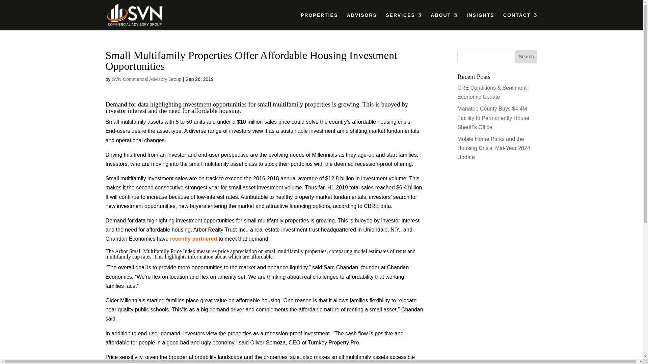 Image resolution: width=648 pixels, height=364 pixels. Describe the element at coordinates (480, 21) in the screenshot. I see `INSIGHTS` at that location.